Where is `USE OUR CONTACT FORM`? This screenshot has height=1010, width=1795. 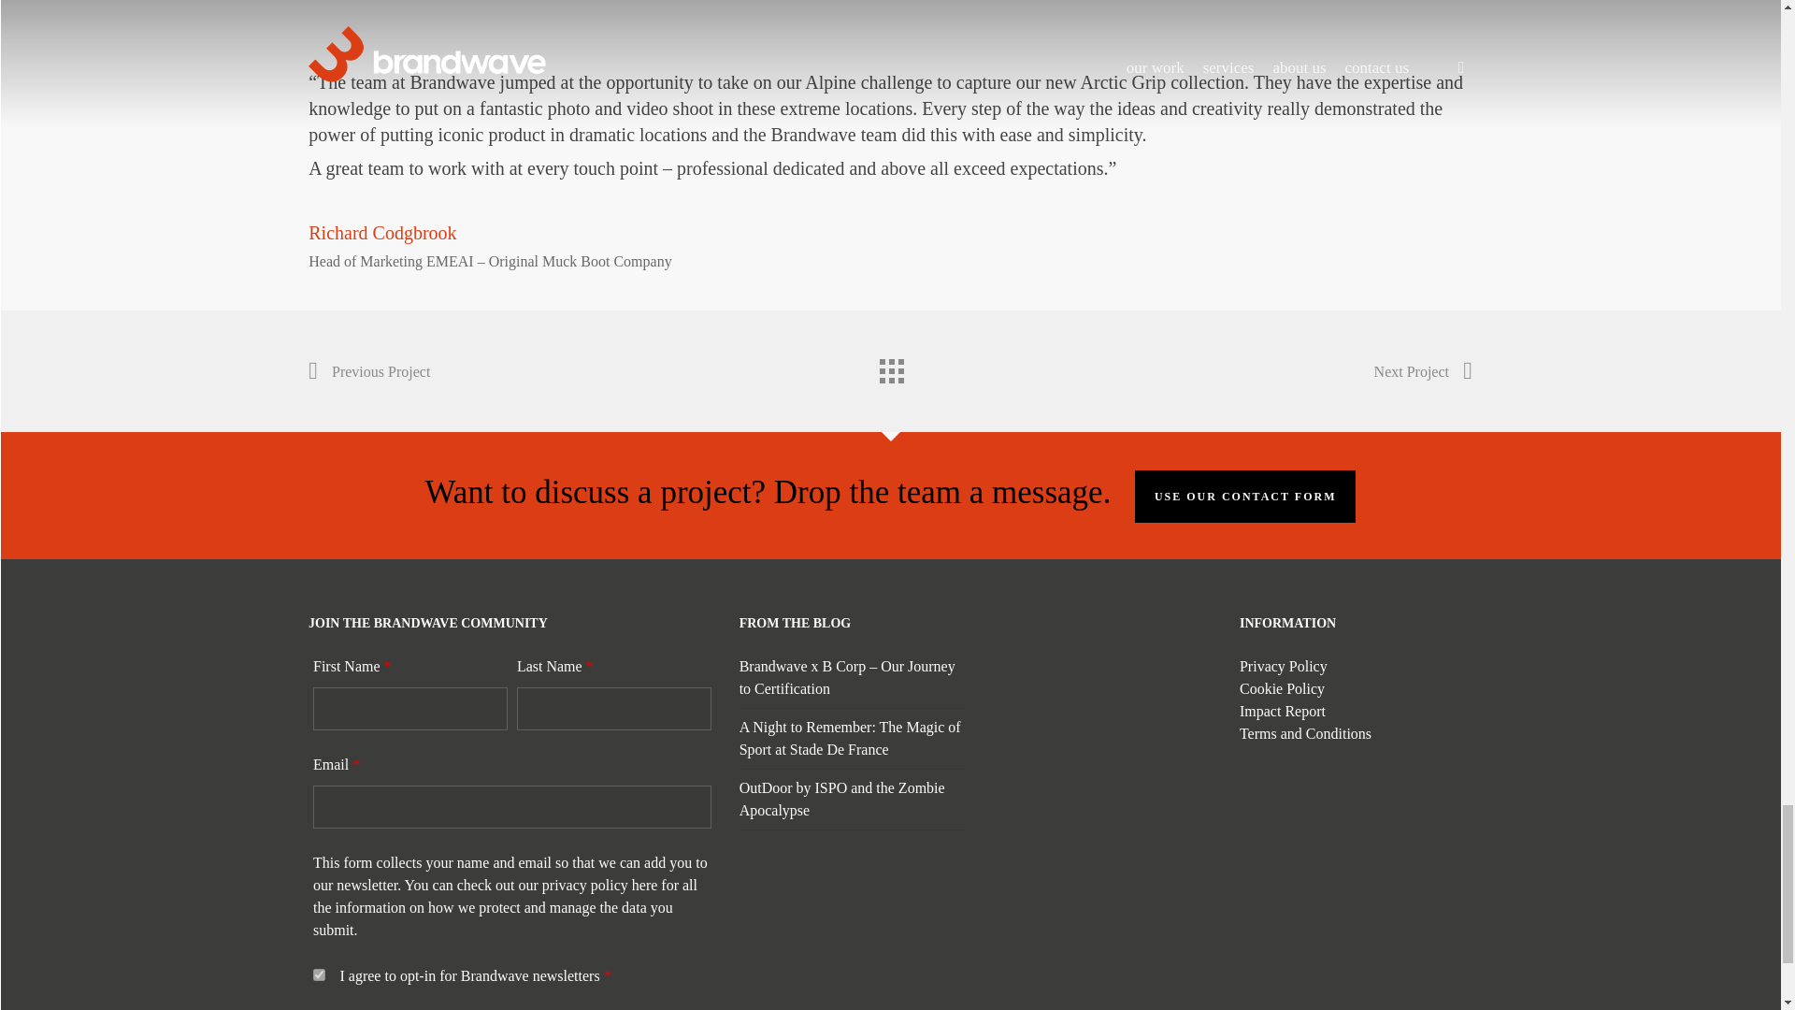 USE OUR CONTACT FORM is located at coordinates (1245, 496).